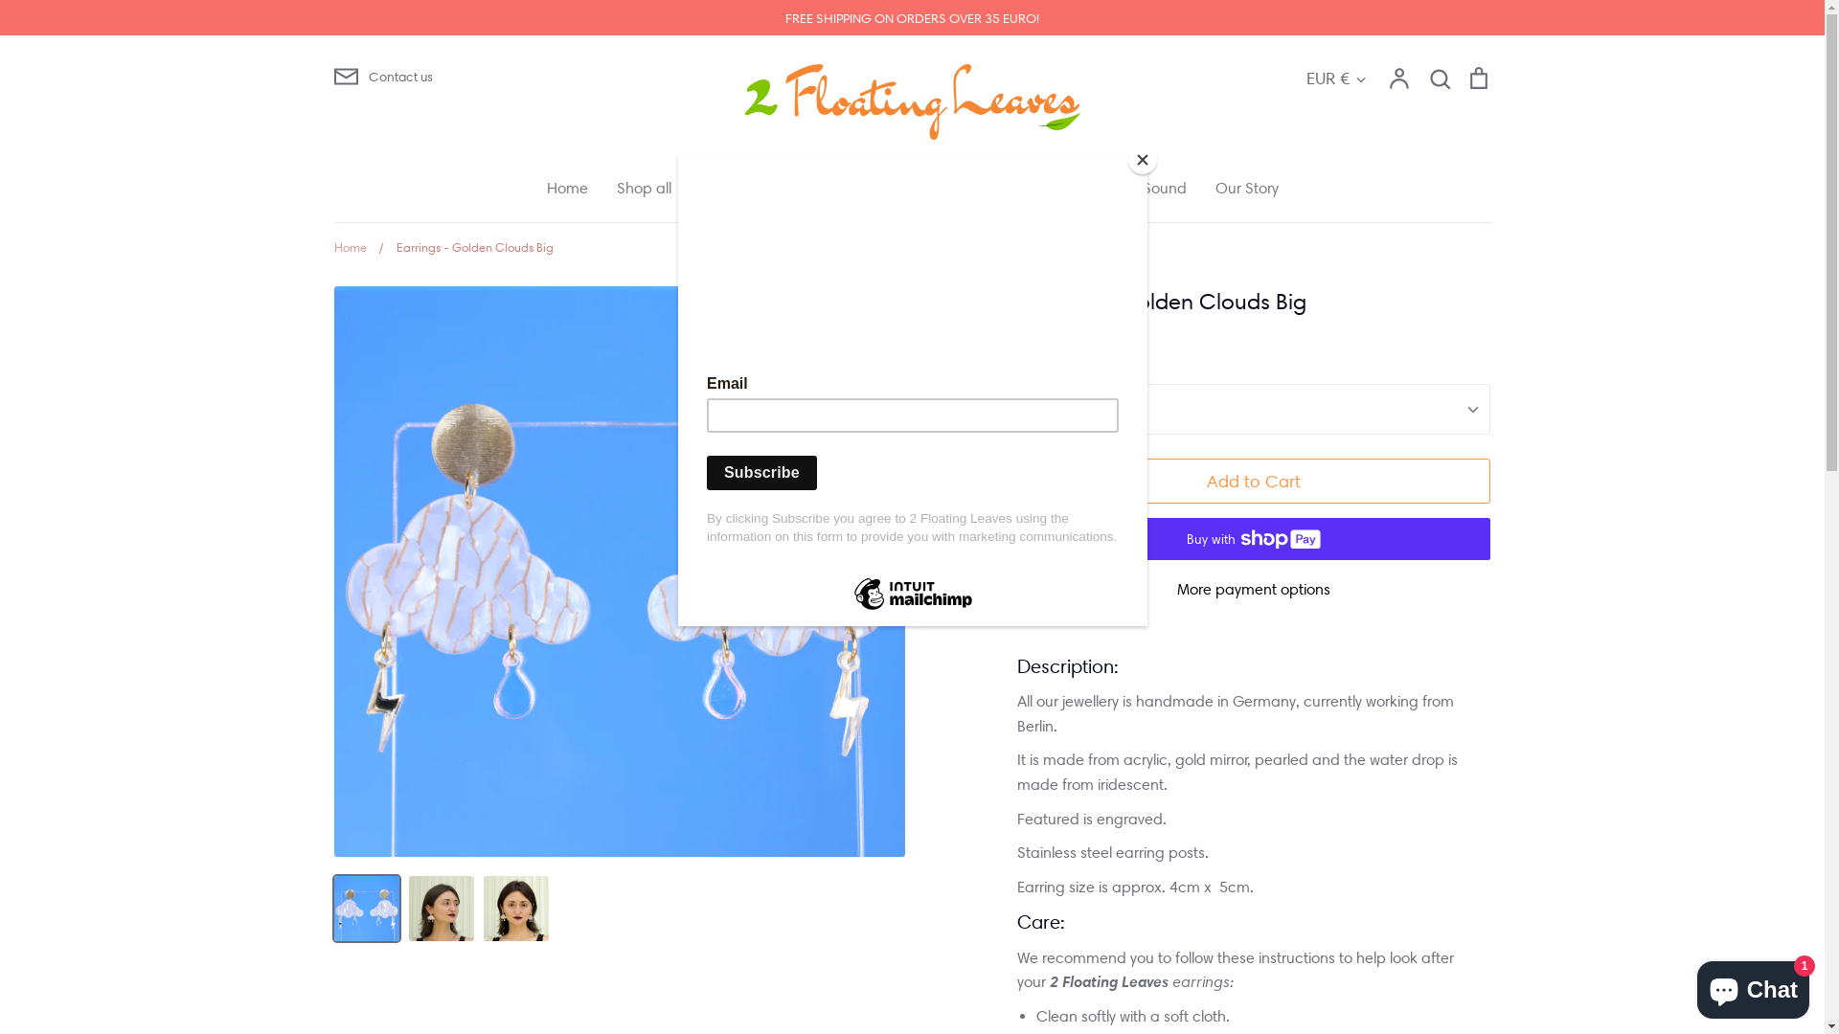  I want to click on Account, so click(1399, 79).